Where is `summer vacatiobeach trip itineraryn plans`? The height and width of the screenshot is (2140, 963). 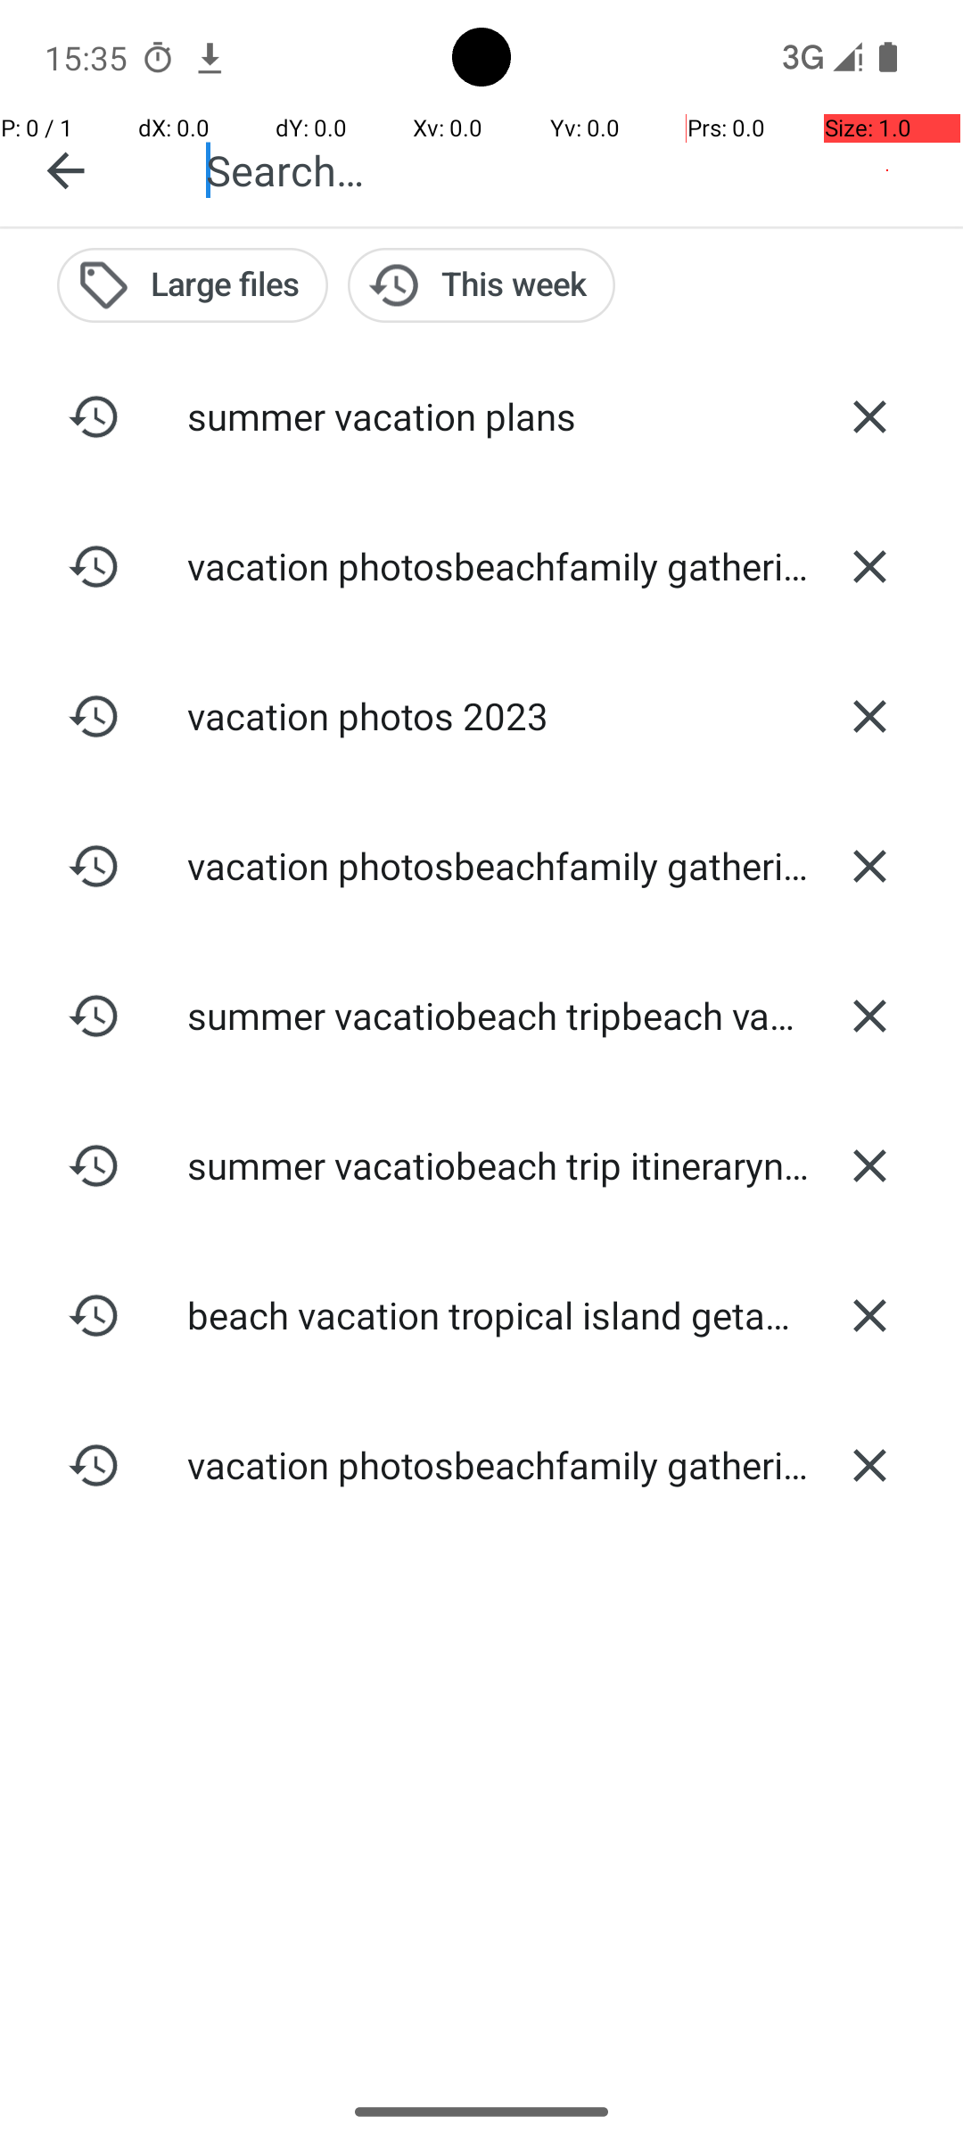 summer vacatiobeach trip itineraryn plans is located at coordinates (481, 1165).